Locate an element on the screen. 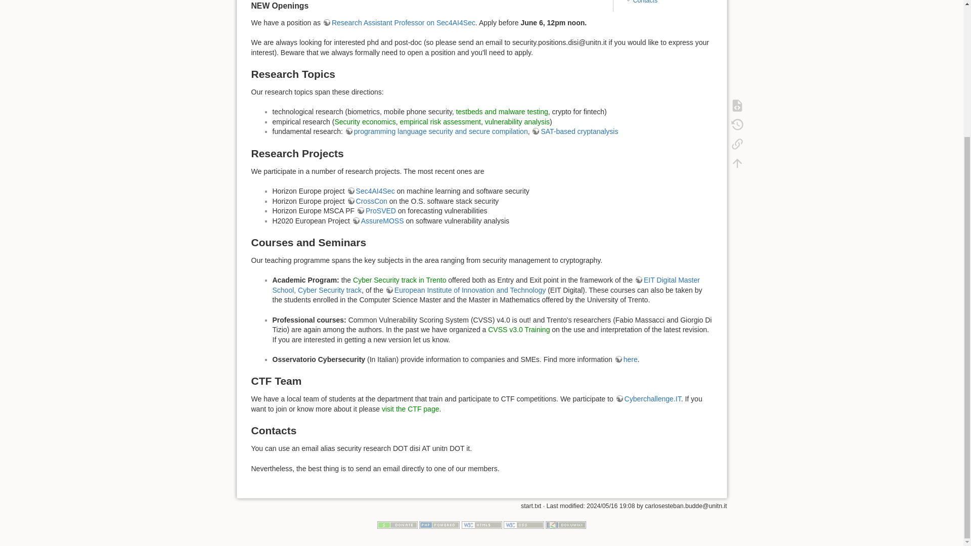  AssureMOSS is located at coordinates (377, 220).